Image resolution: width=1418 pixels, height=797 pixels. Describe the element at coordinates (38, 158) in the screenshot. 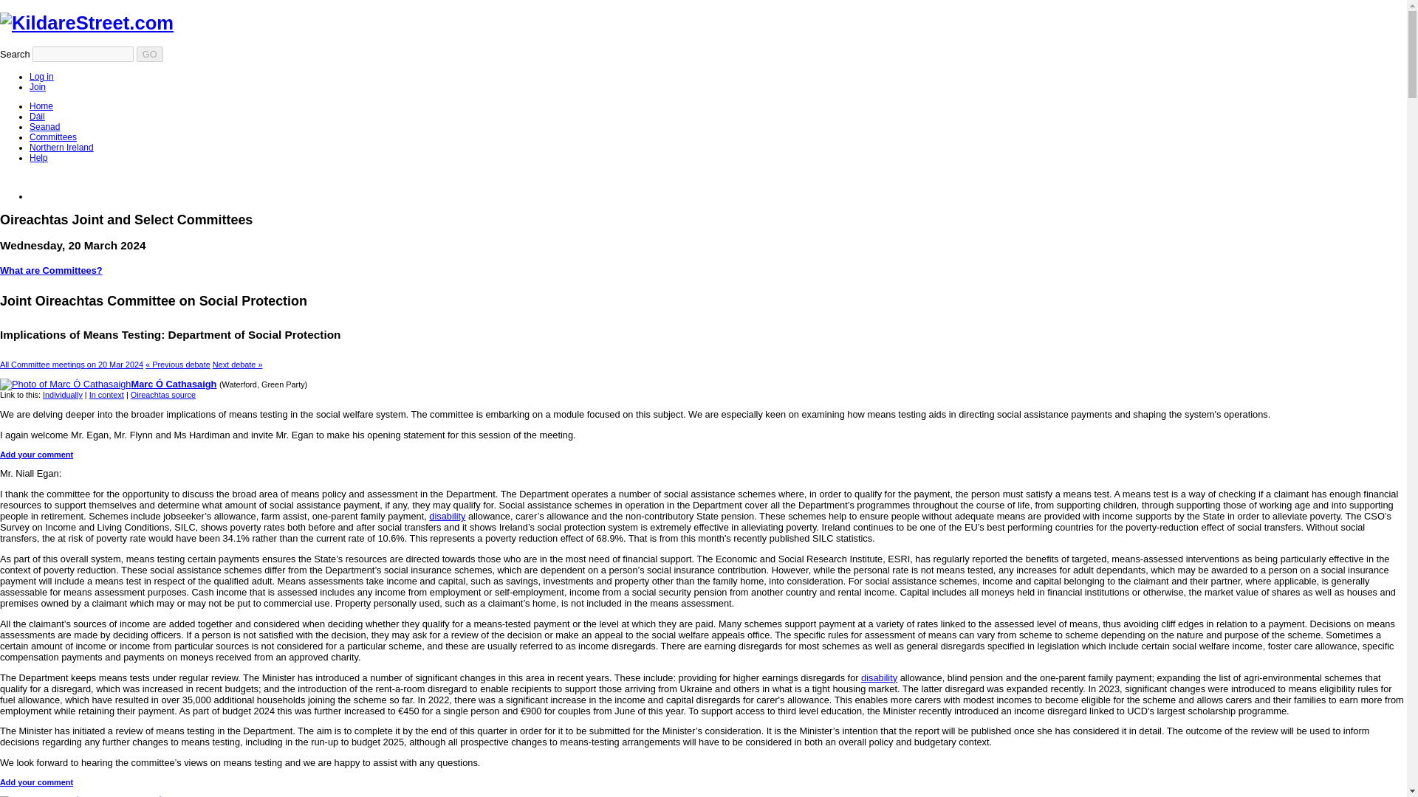

I see `Answers to your questions` at that location.